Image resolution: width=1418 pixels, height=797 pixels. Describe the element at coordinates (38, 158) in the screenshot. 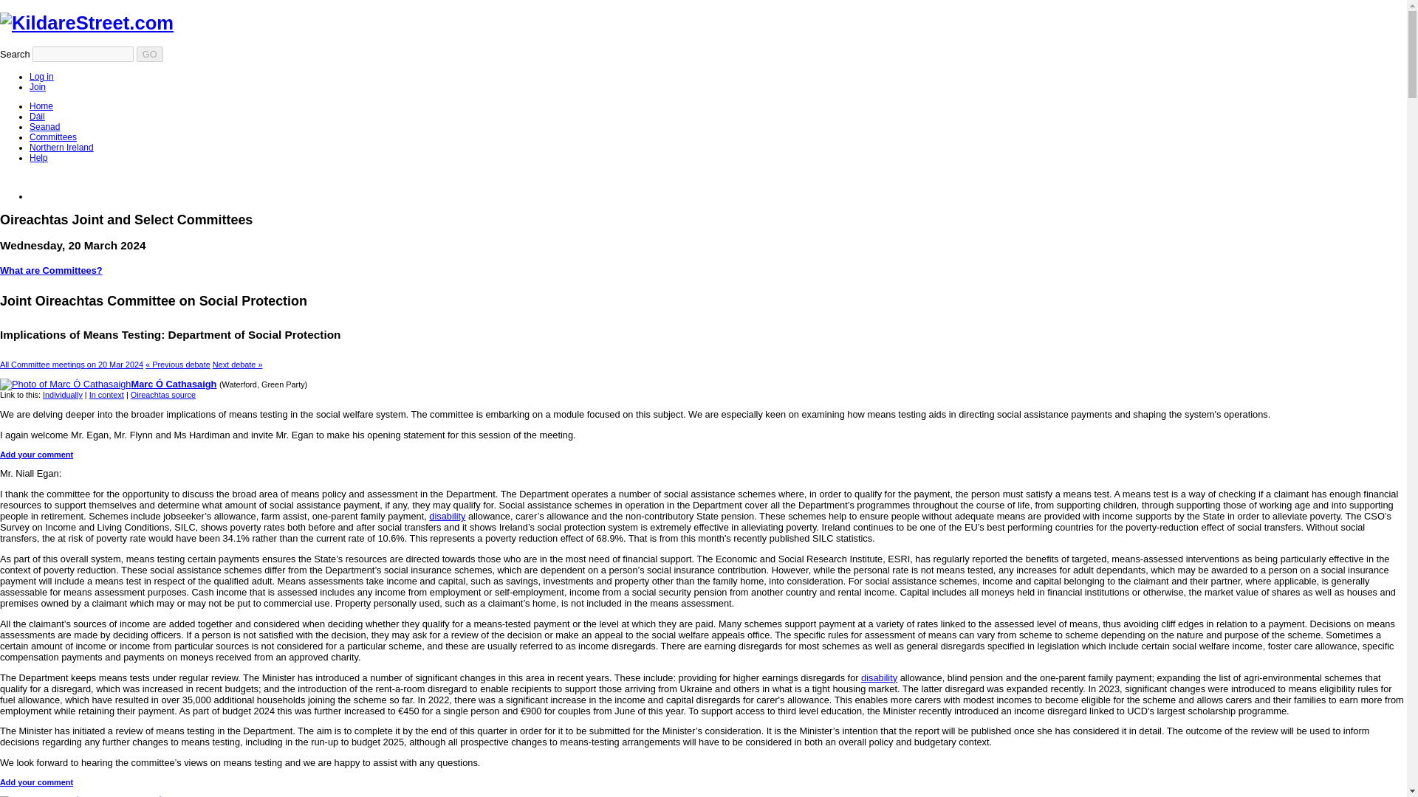

I see `Answers to your questions` at that location.